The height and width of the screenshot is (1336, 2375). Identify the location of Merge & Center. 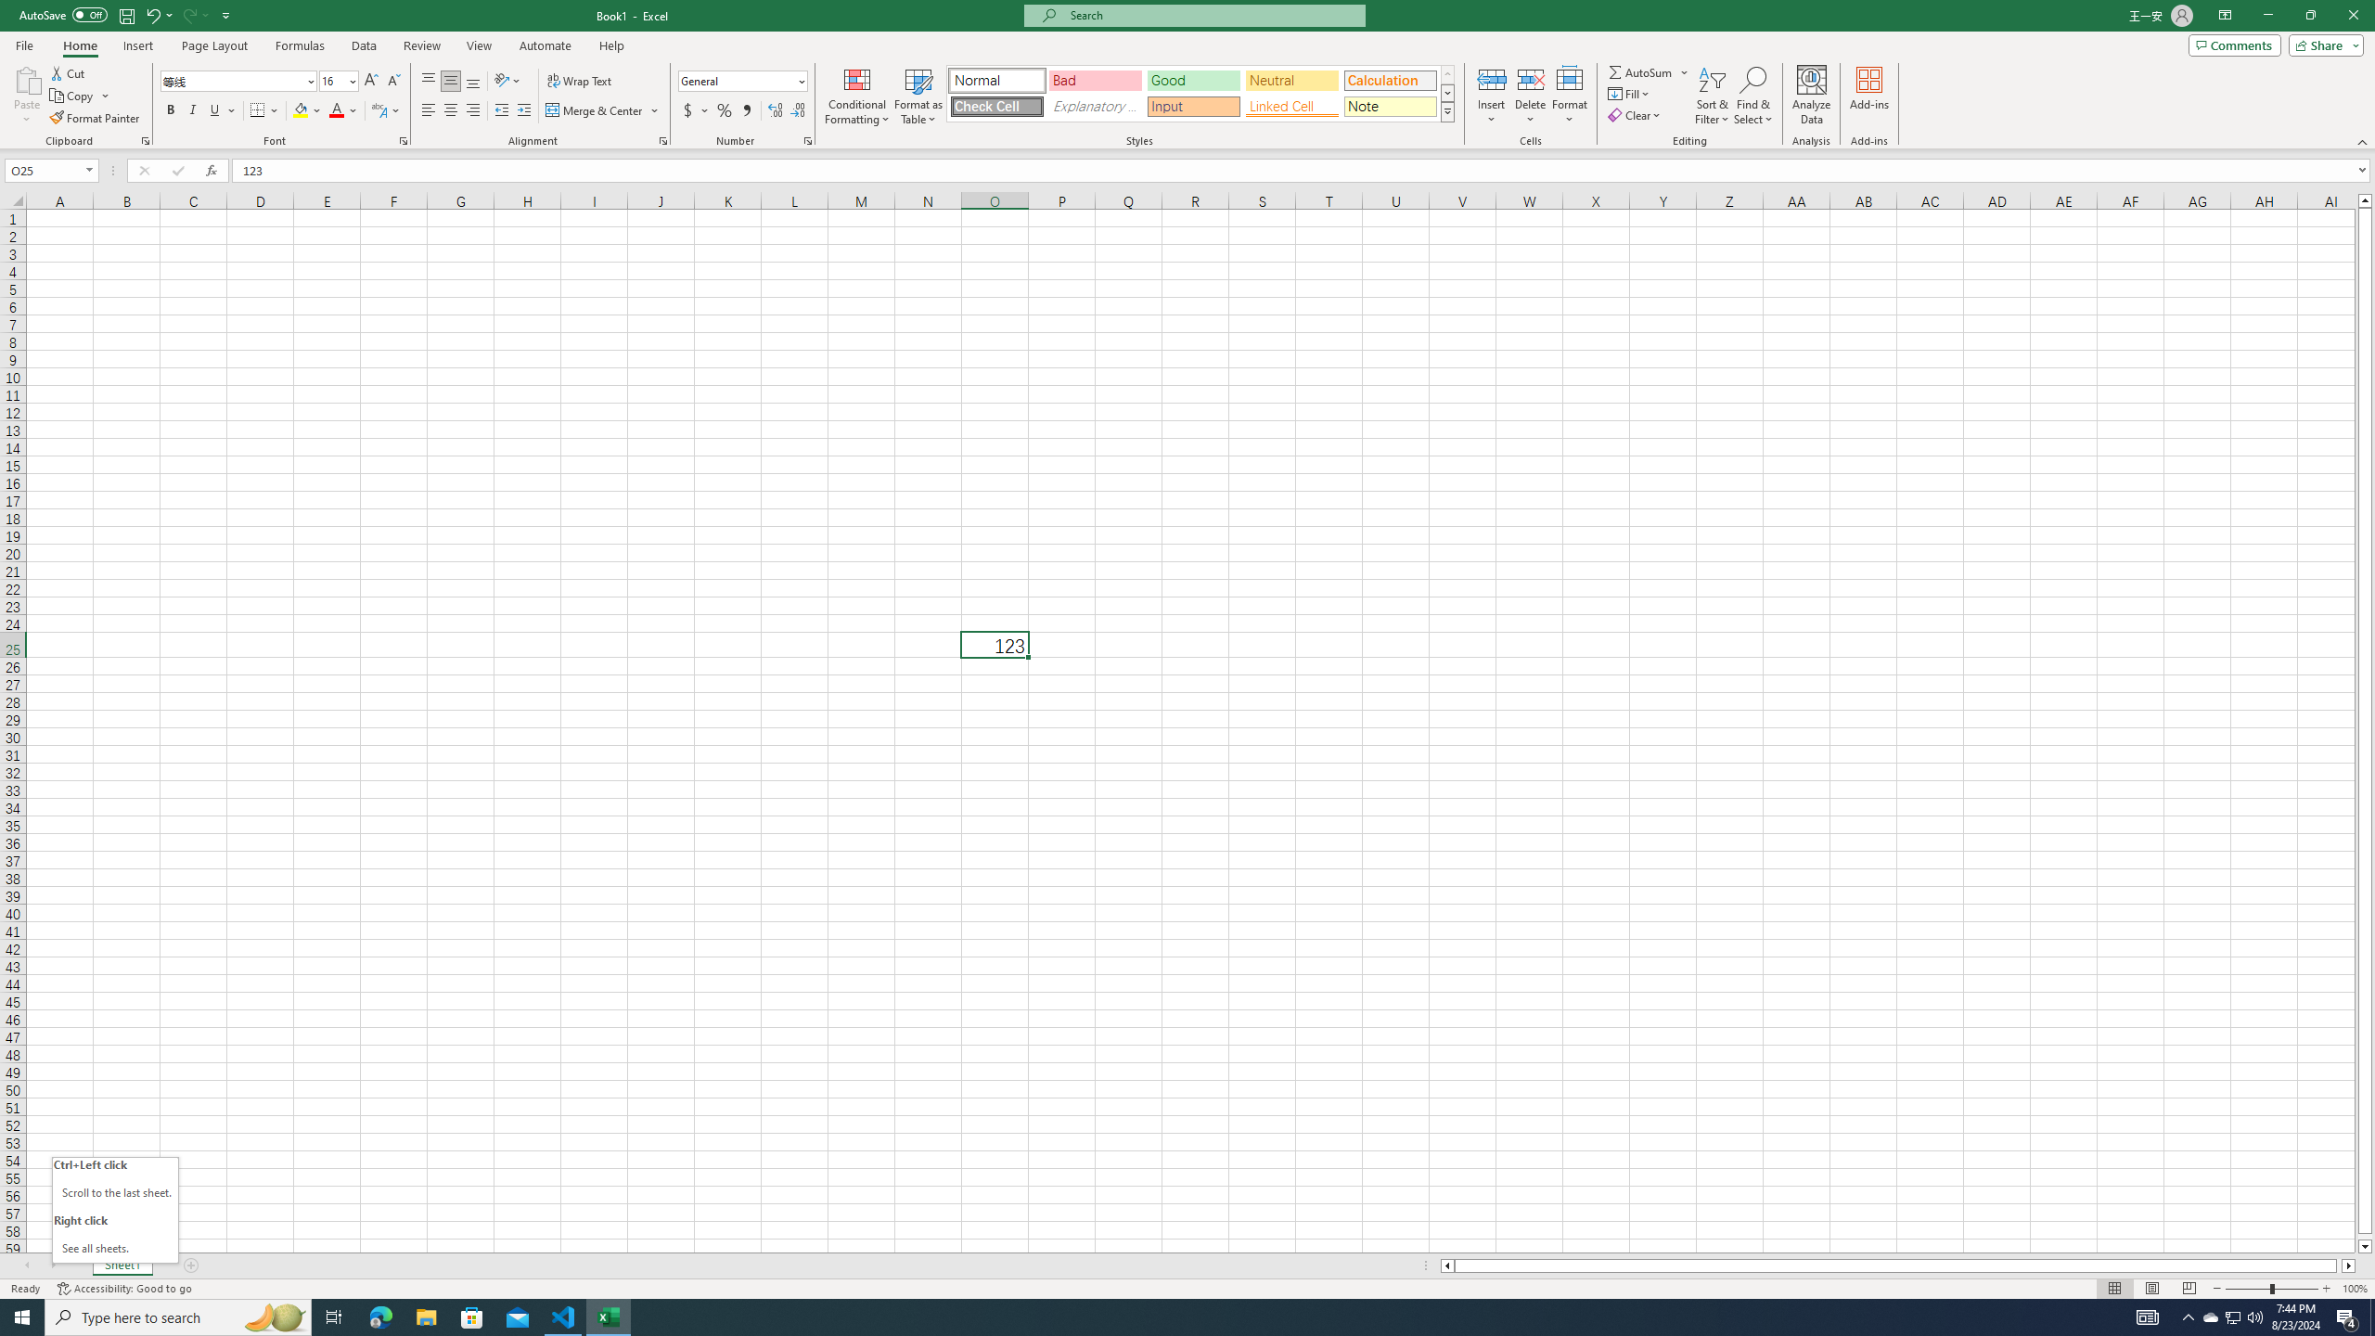
(596, 111).